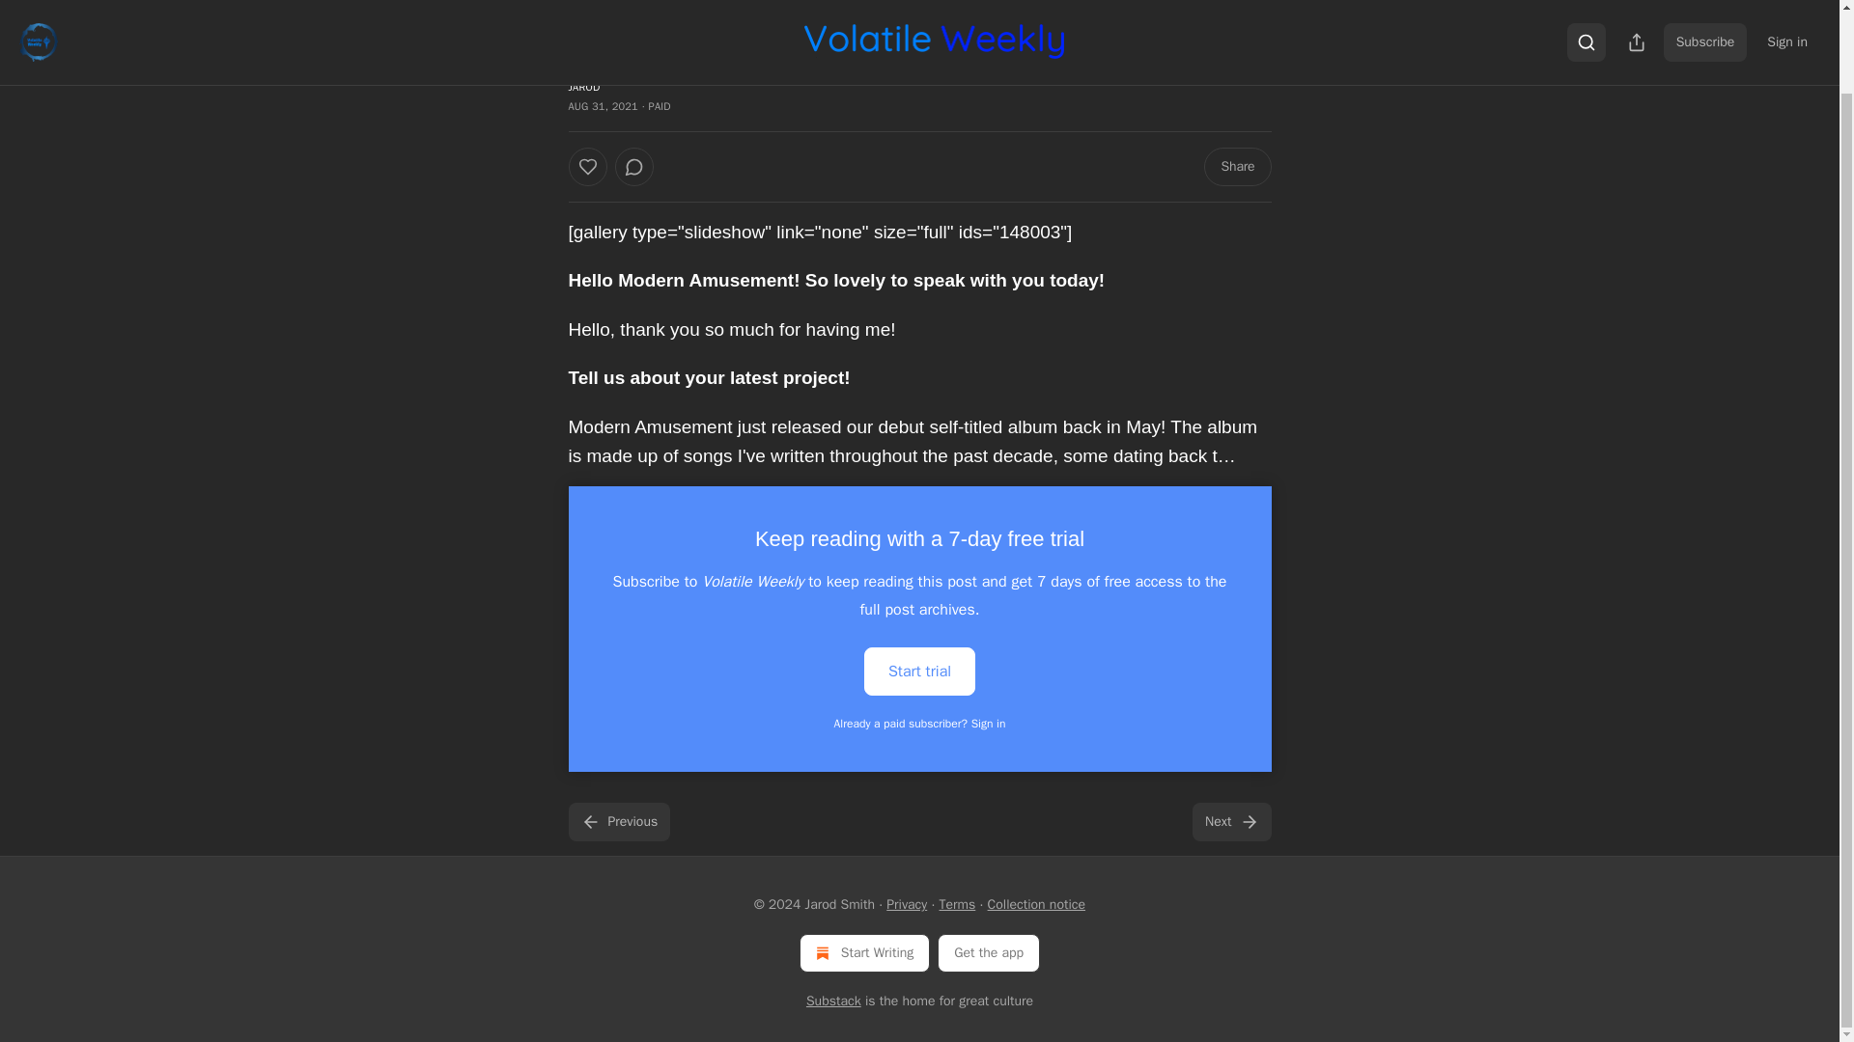  I want to click on JAROD, so click(583, 87).